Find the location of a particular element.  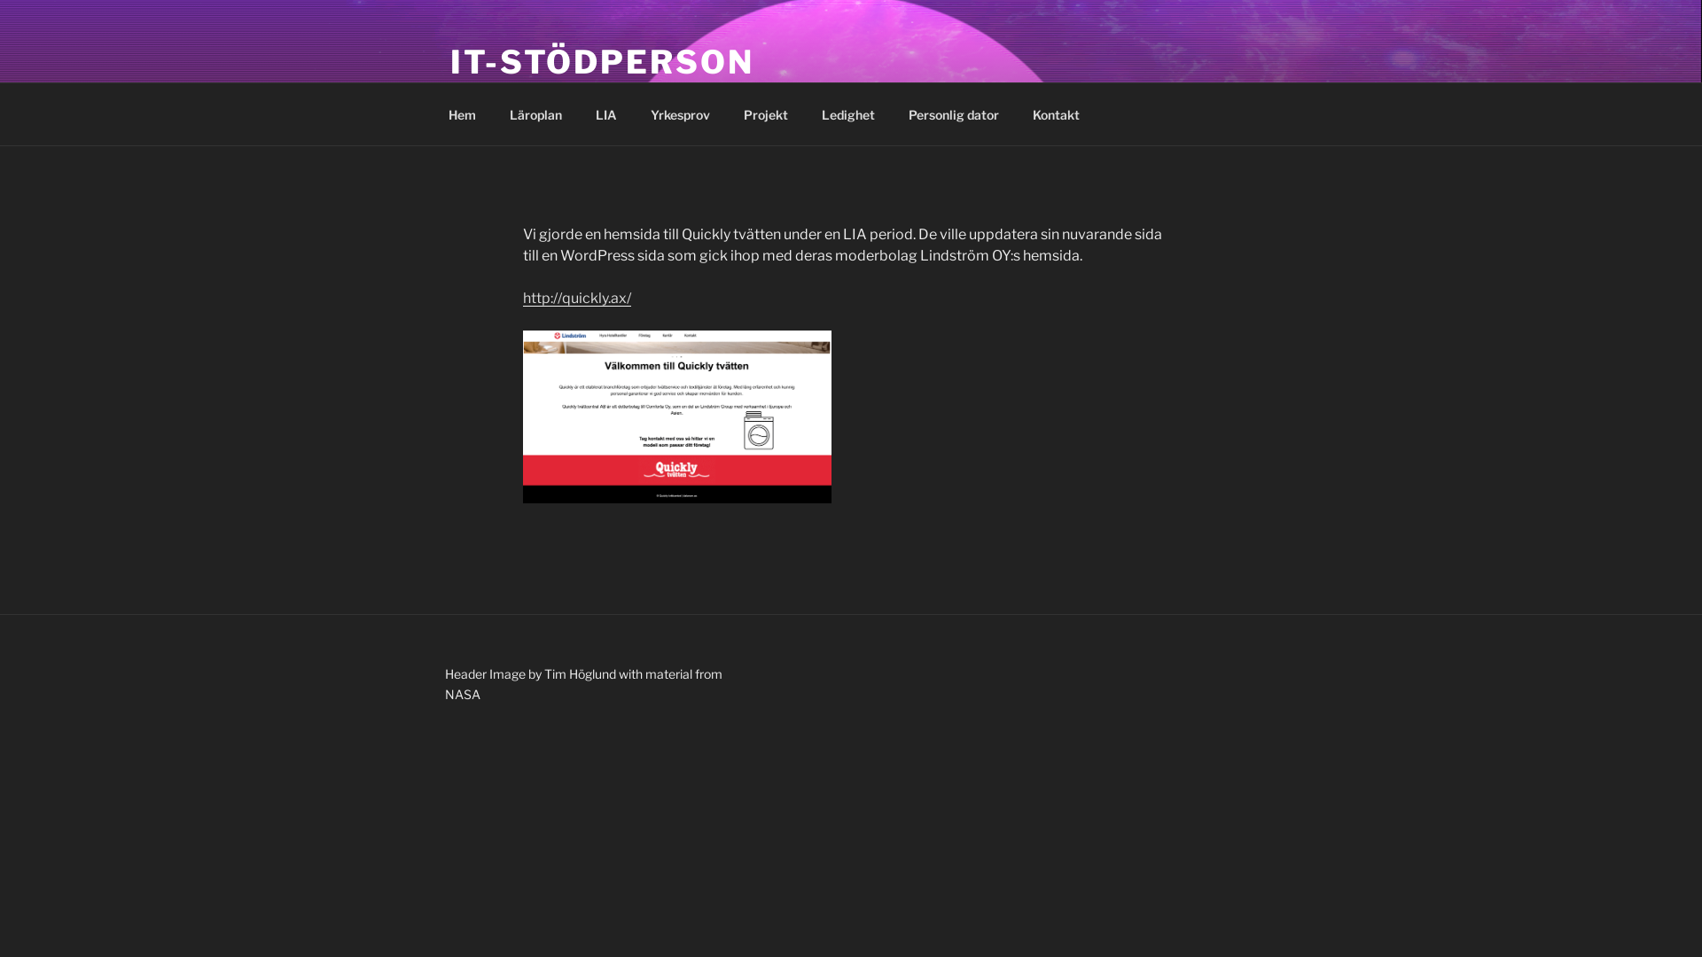

Kontakt is located at coordinates (1056, 113).